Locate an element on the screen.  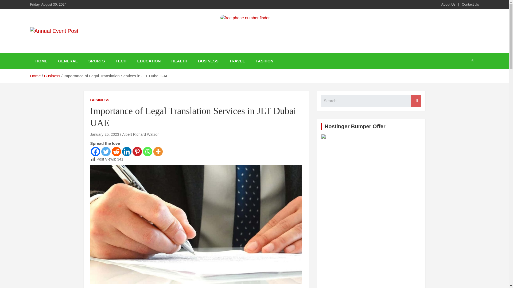
January 25, 2023 is located at coordinates (104, 134).